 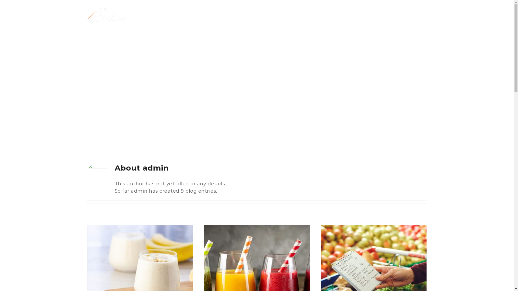 I want to click on MY ACCOUNT, so click(x=106, y=75).